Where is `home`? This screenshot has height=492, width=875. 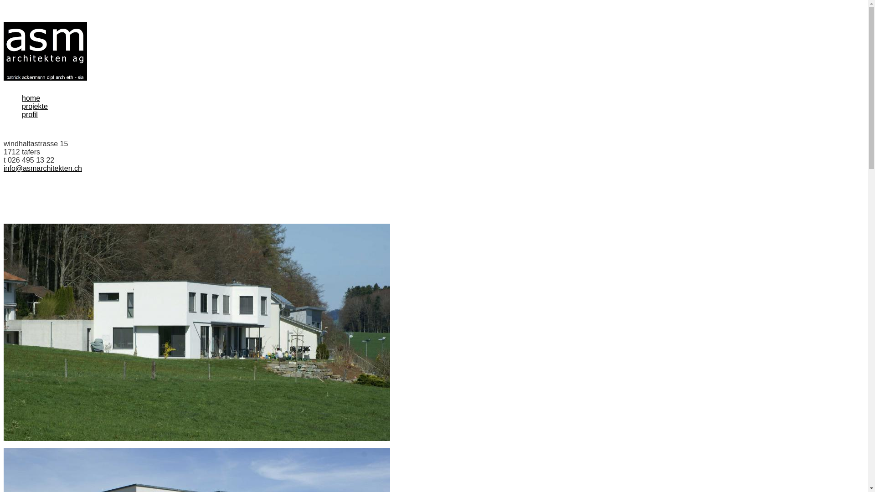 home is located at coordinates (31, 98).